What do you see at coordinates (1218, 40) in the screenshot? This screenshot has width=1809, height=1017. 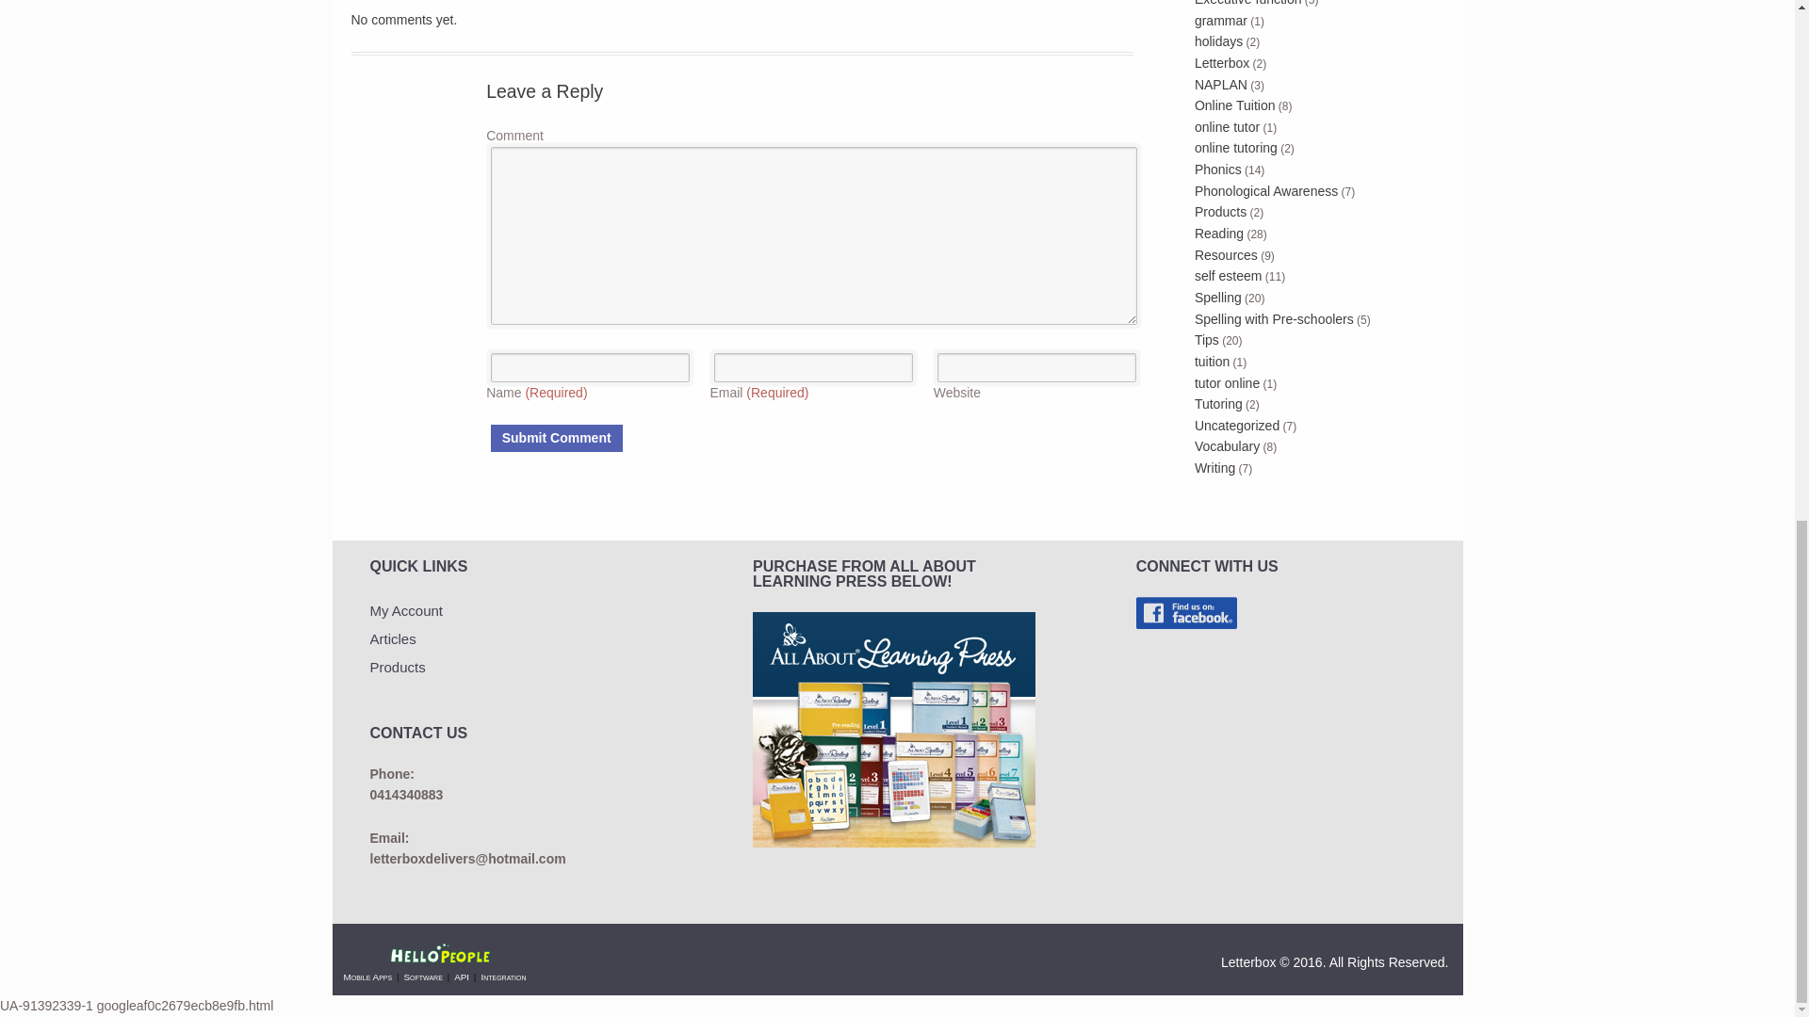 I see `holidays` at bounding box center [1218, 40].